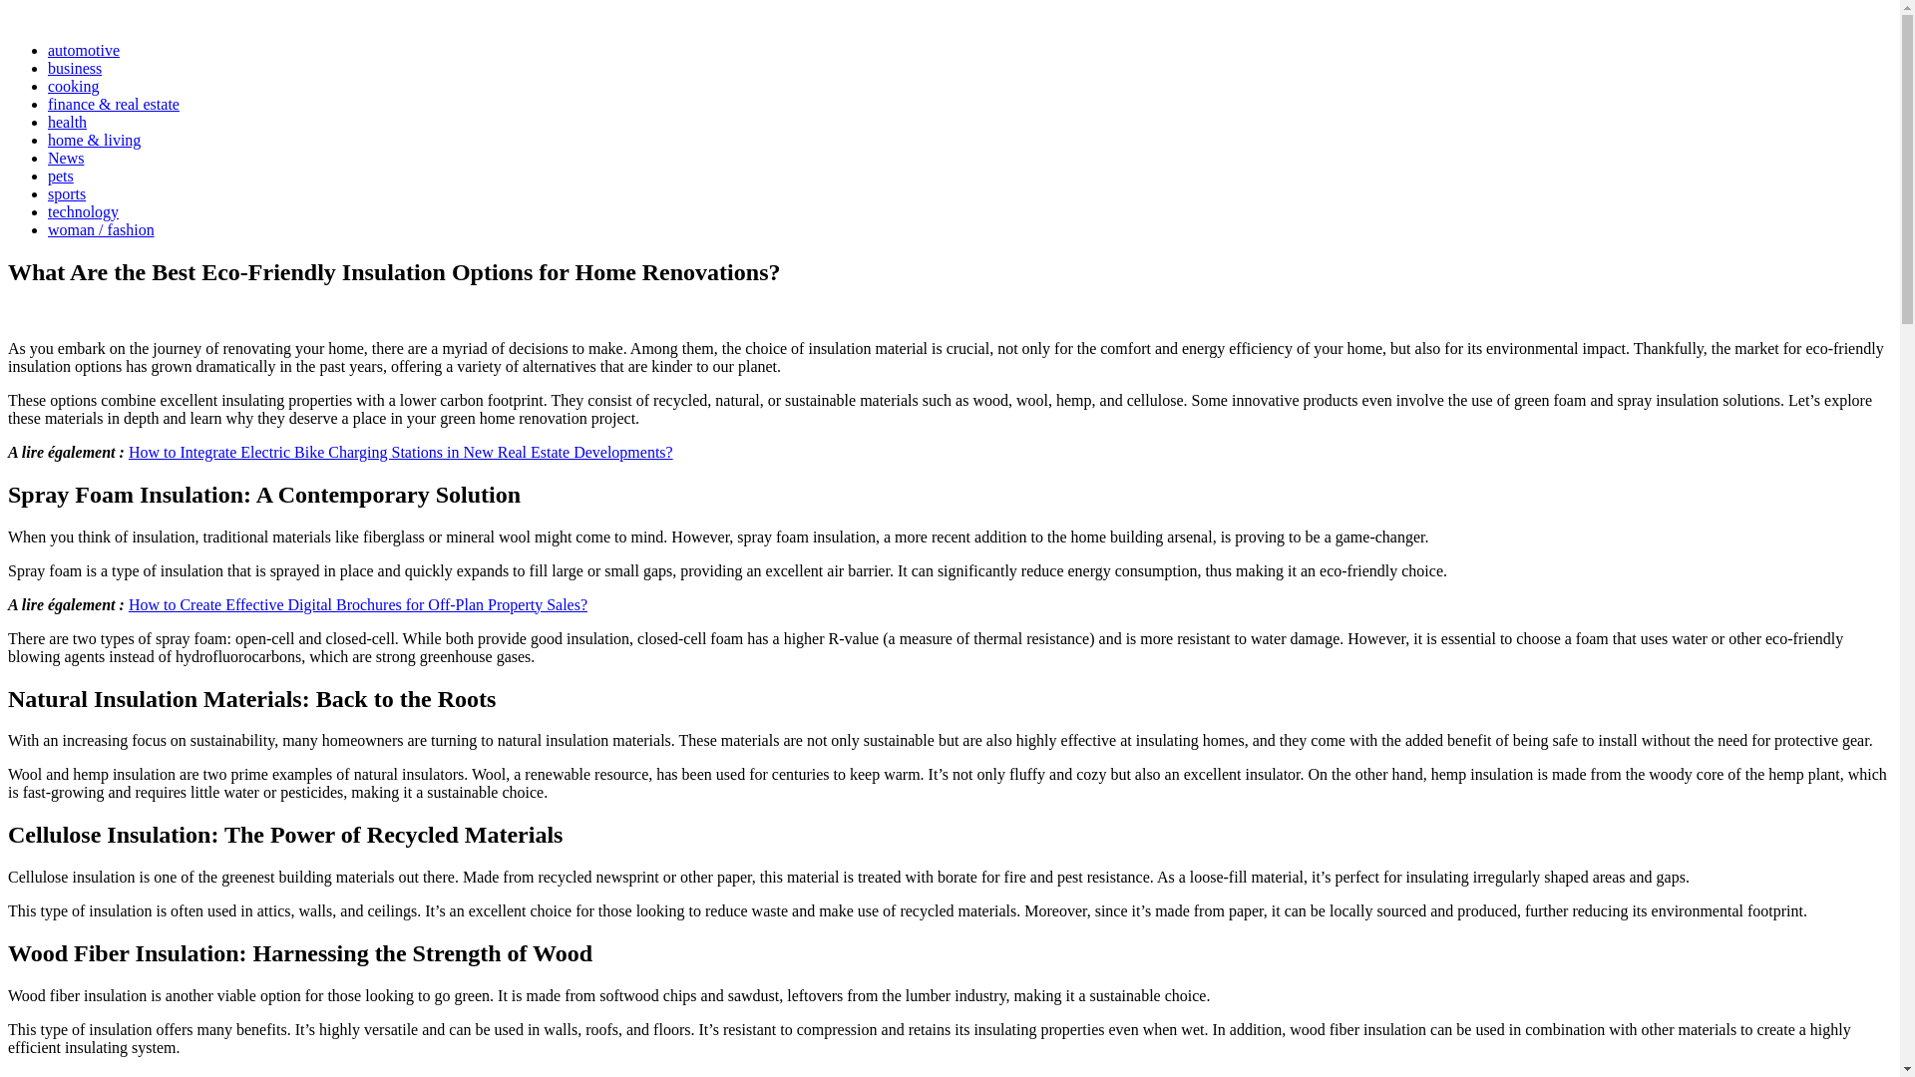 This screenshot has width=1915, height=1077. I want to click on cooking, so click(74, 86).